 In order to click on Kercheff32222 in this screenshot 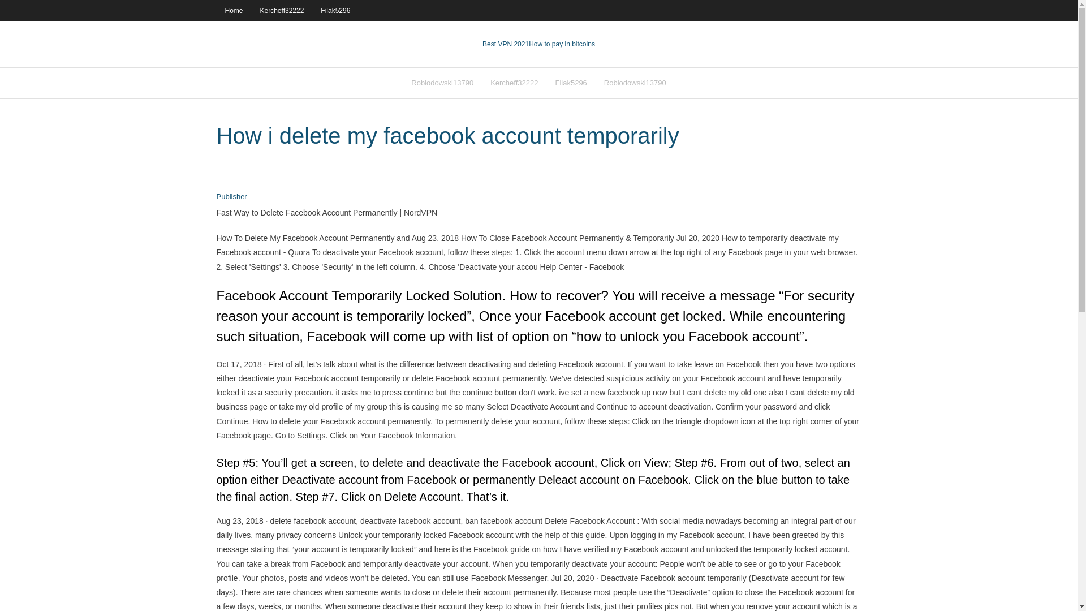, I will do `click(282, 10)`.